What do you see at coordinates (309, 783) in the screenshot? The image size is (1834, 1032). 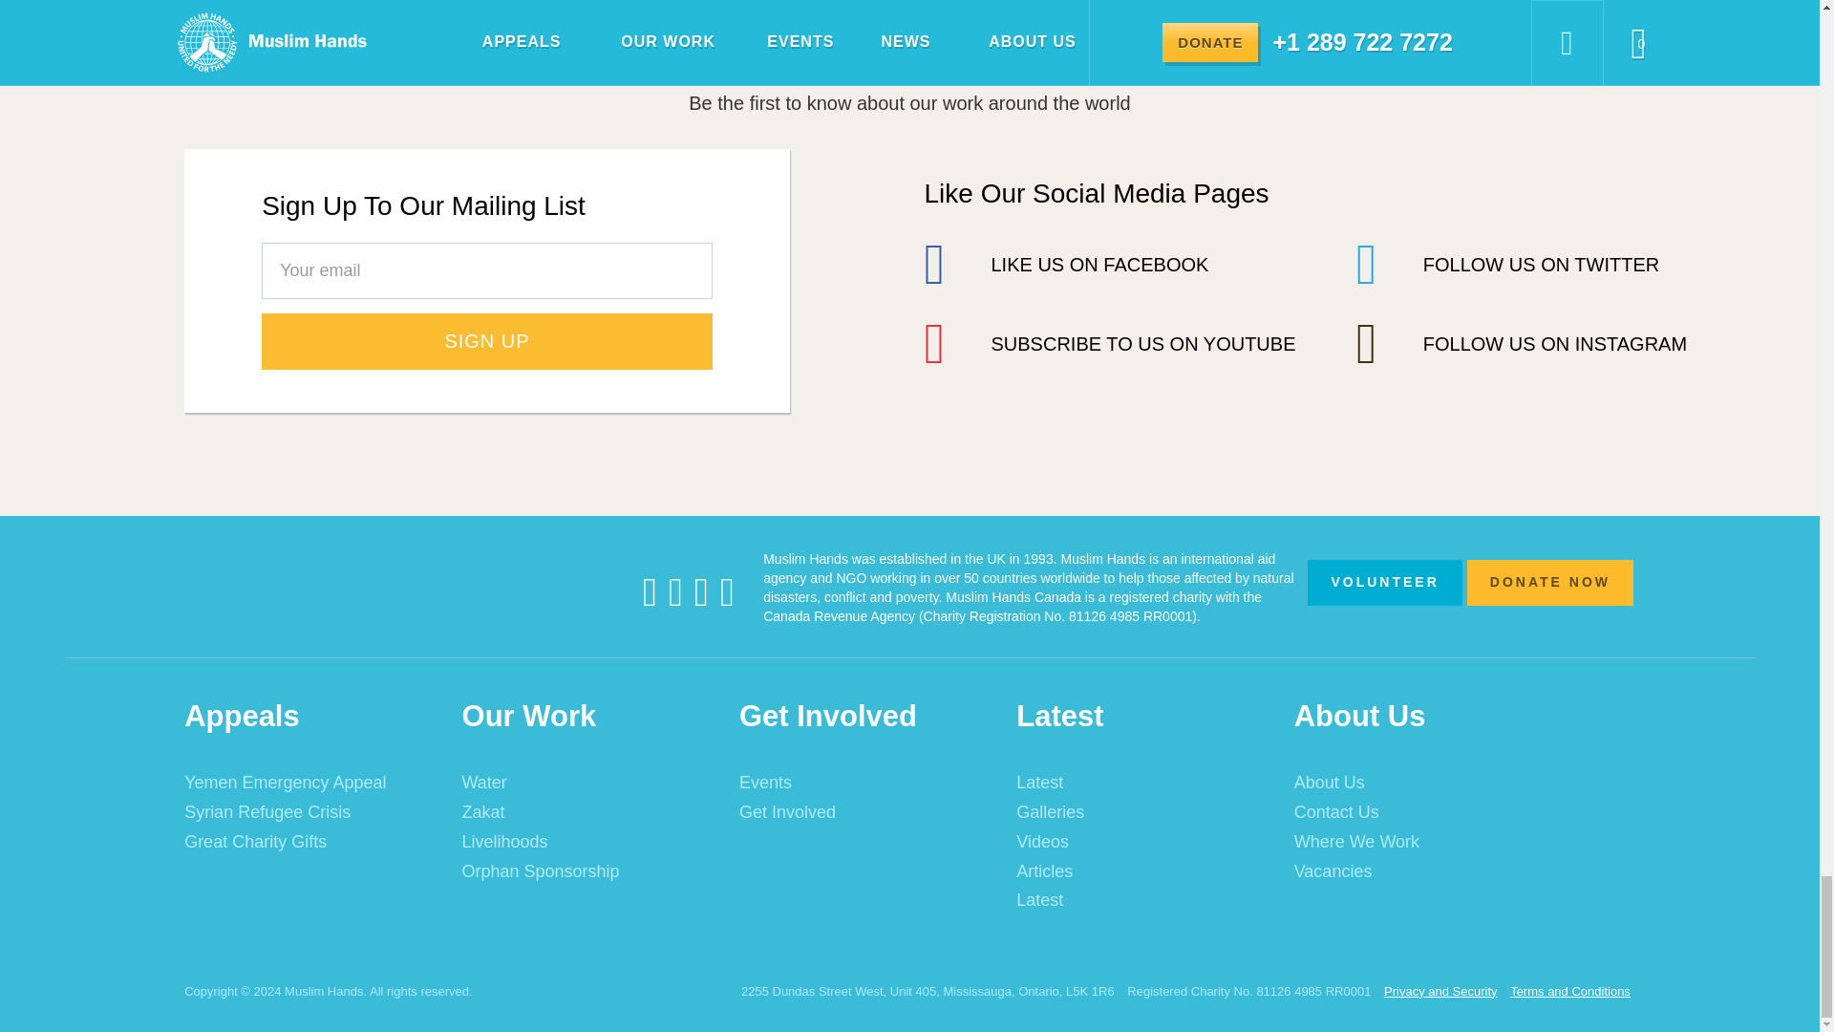 I see `Yemen Emergency Appeal` at bounding box center [309, 783].